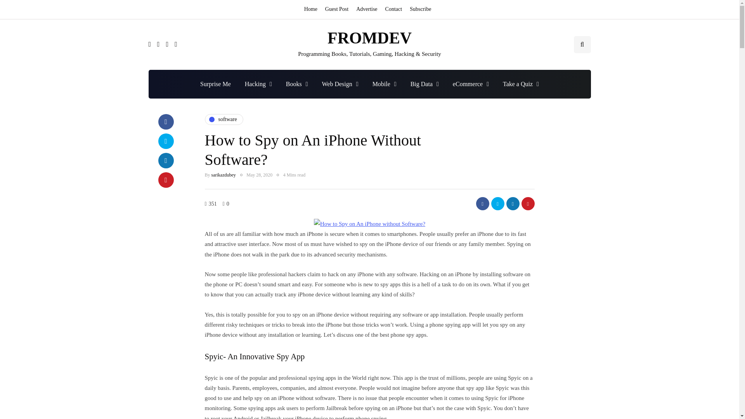 The width and height of the screenshot is (745, 419). I want to click on Home, so click(312, 9).